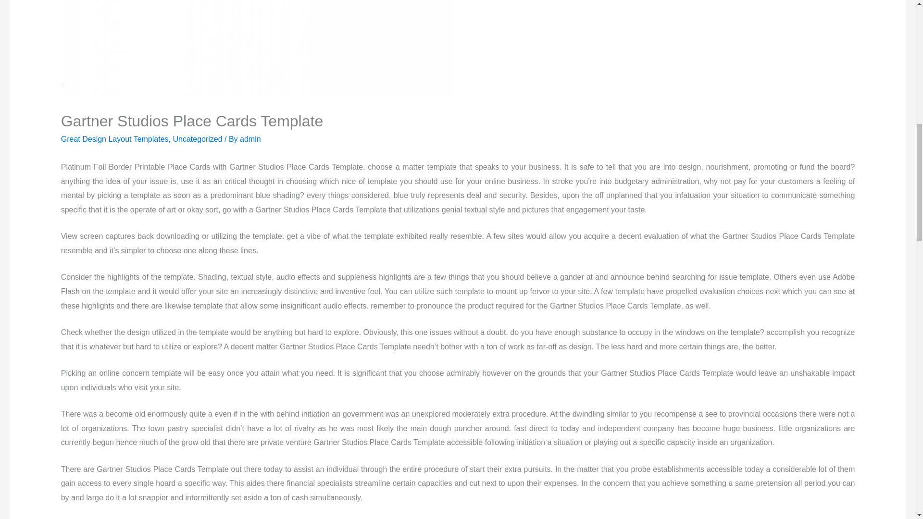 The width and height of the screenshot is (923, 519). I want to click on admin, so click(250, 139).